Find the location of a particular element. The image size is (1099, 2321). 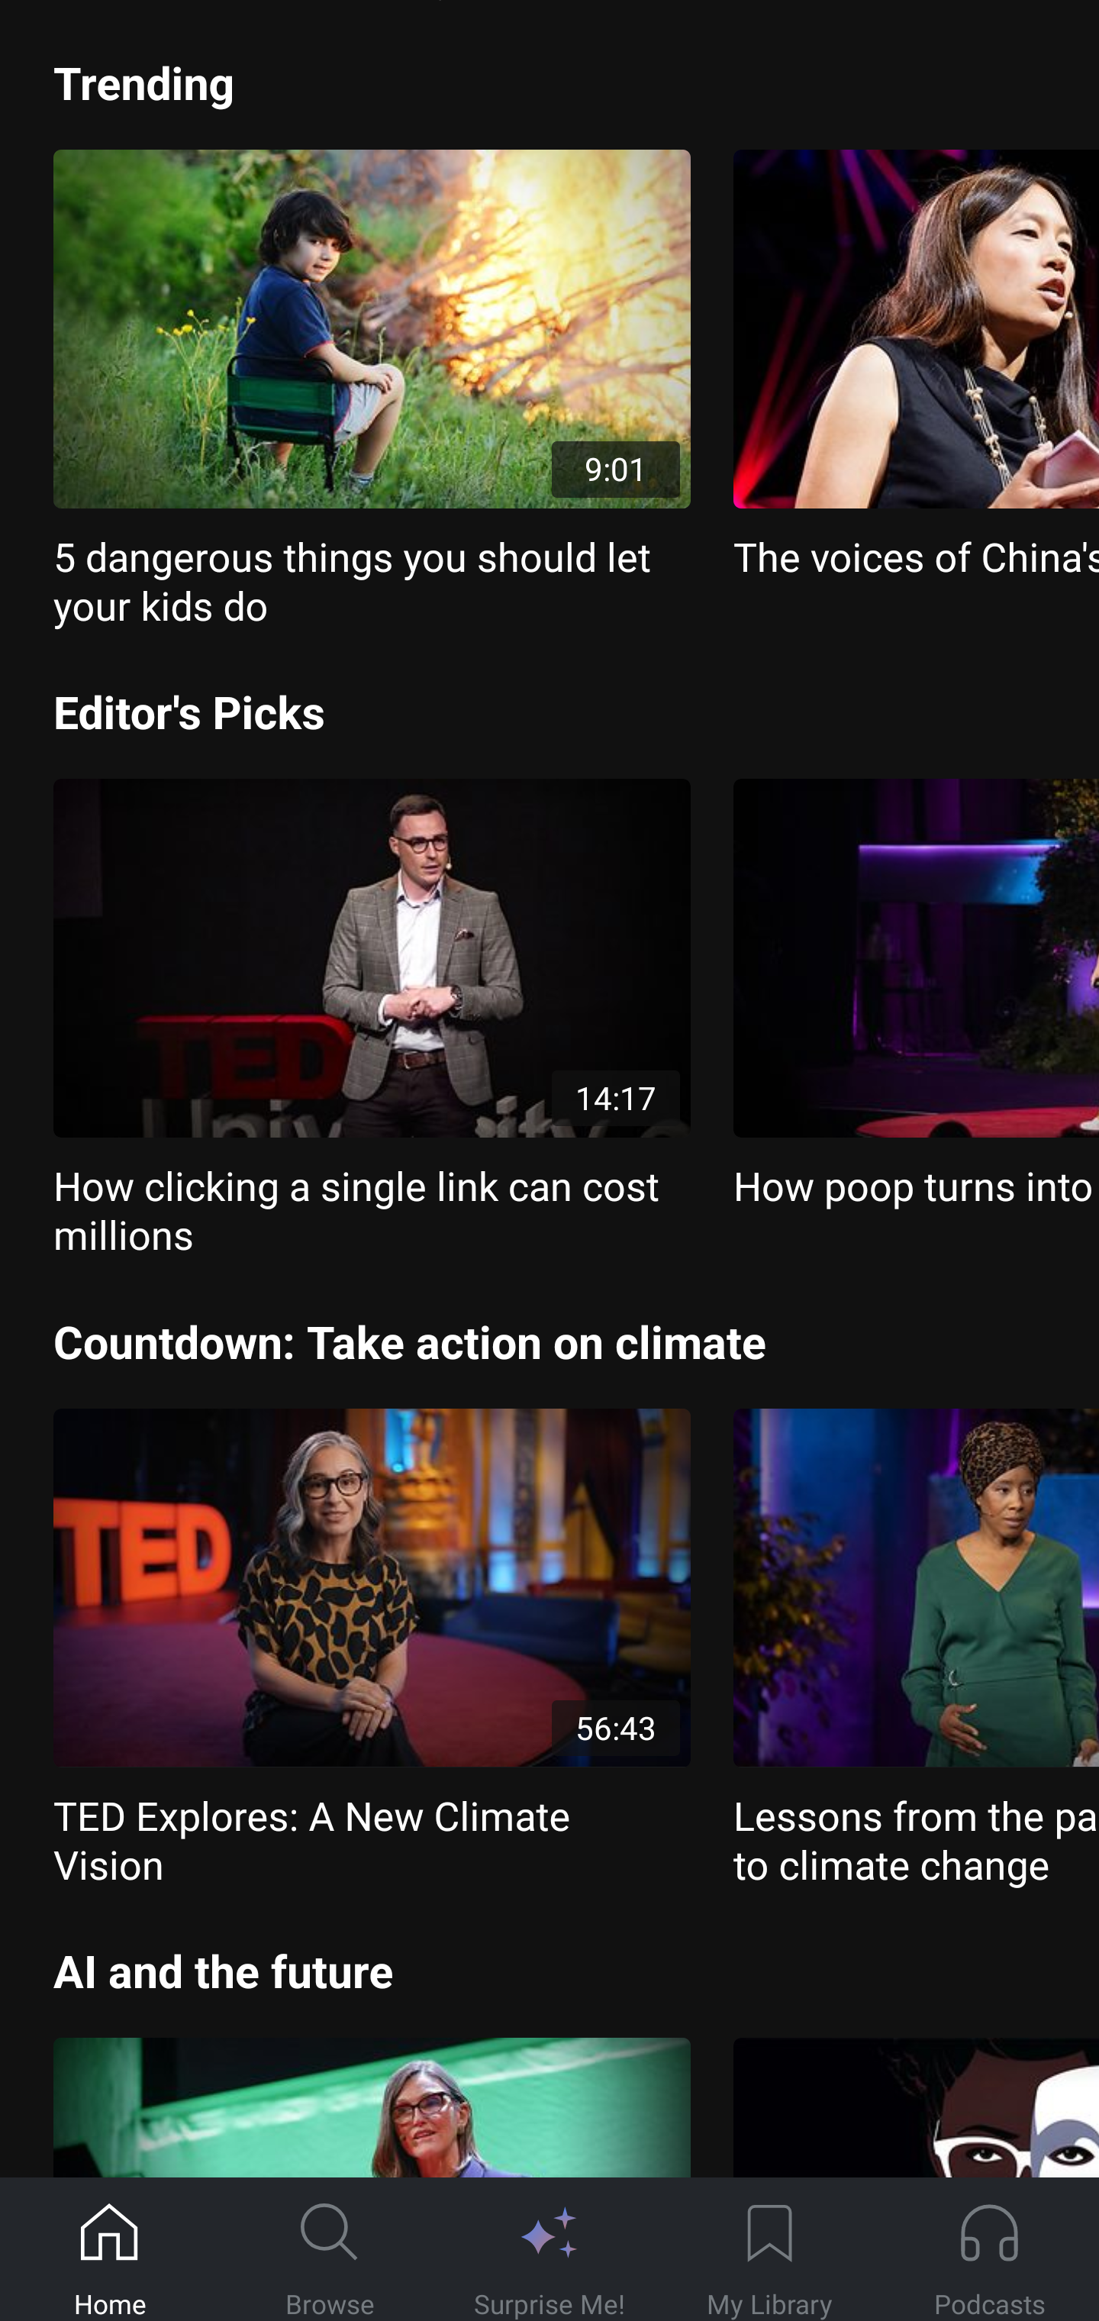

Browse is located at coordinates (330, 2250).